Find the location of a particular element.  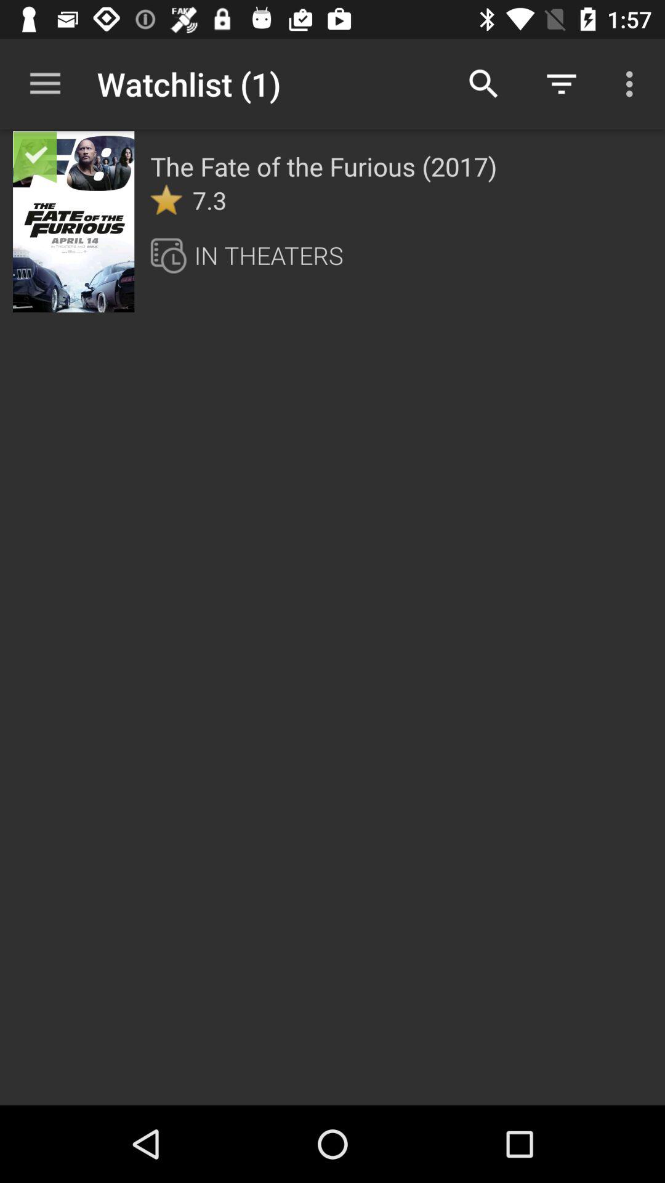

press the item above the the fate of item is located at coordinates (484, 84).